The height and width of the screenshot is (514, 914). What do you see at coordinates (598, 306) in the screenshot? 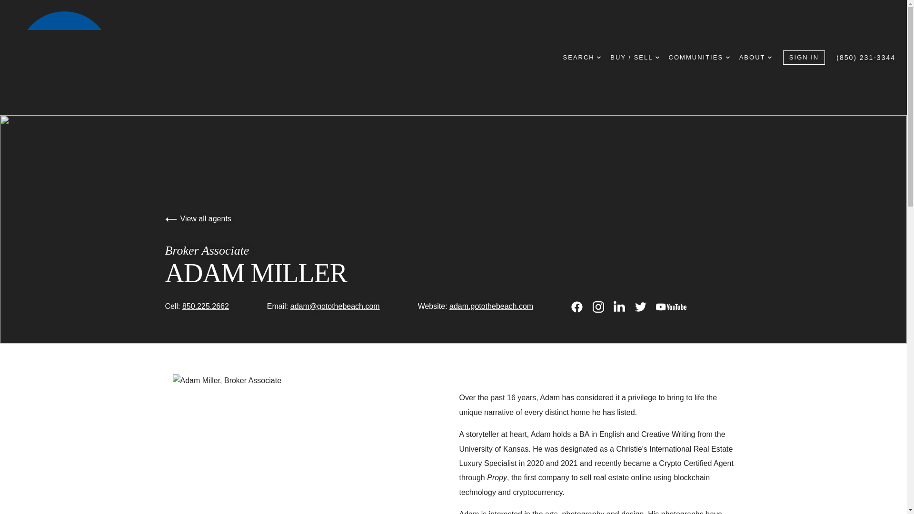
I see `Instagram for Adam` at bounding box center [598, 306].